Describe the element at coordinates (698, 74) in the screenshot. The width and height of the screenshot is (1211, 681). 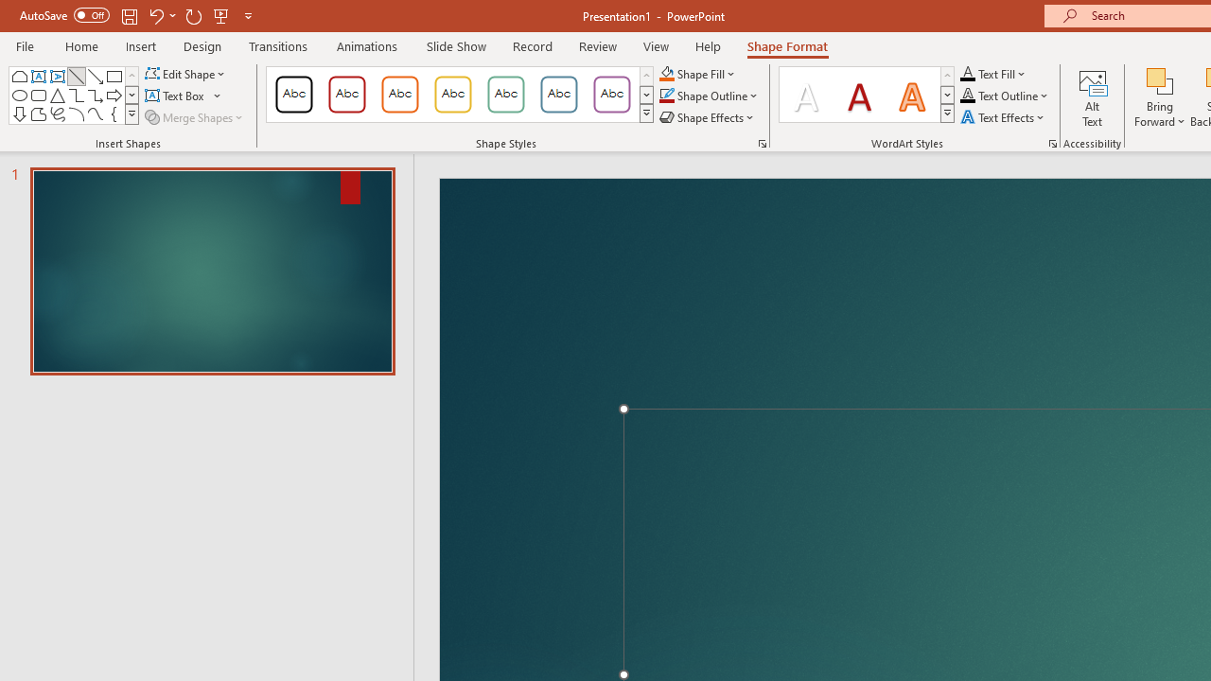
I see `Shape Fill` at that location.